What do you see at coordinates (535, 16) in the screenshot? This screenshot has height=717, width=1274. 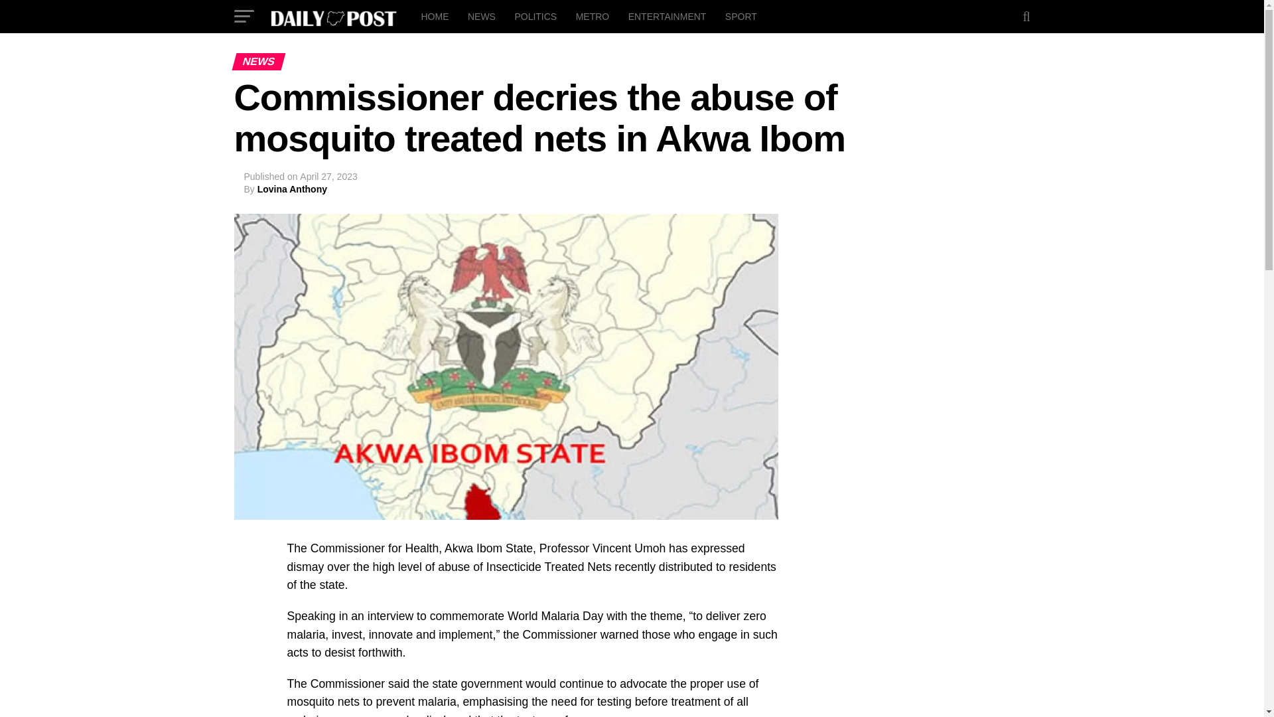 I see `POLITICS` at bounding box center [535, 16].